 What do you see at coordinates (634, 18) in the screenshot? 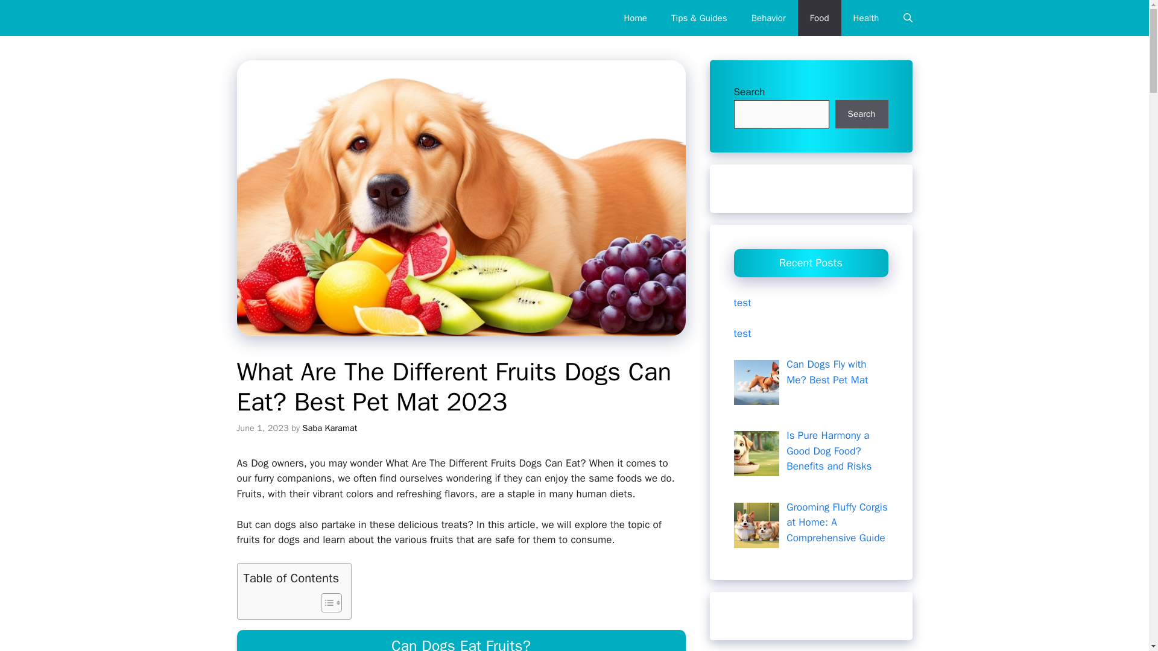
I see `Home` at bounding box center [634, 18].